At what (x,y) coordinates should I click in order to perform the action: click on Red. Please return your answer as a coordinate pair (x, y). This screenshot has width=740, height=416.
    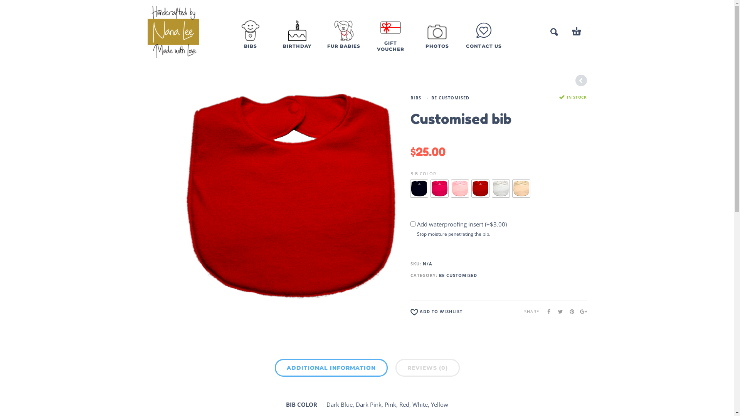
    Looking at the image, I should click on (480, 189).